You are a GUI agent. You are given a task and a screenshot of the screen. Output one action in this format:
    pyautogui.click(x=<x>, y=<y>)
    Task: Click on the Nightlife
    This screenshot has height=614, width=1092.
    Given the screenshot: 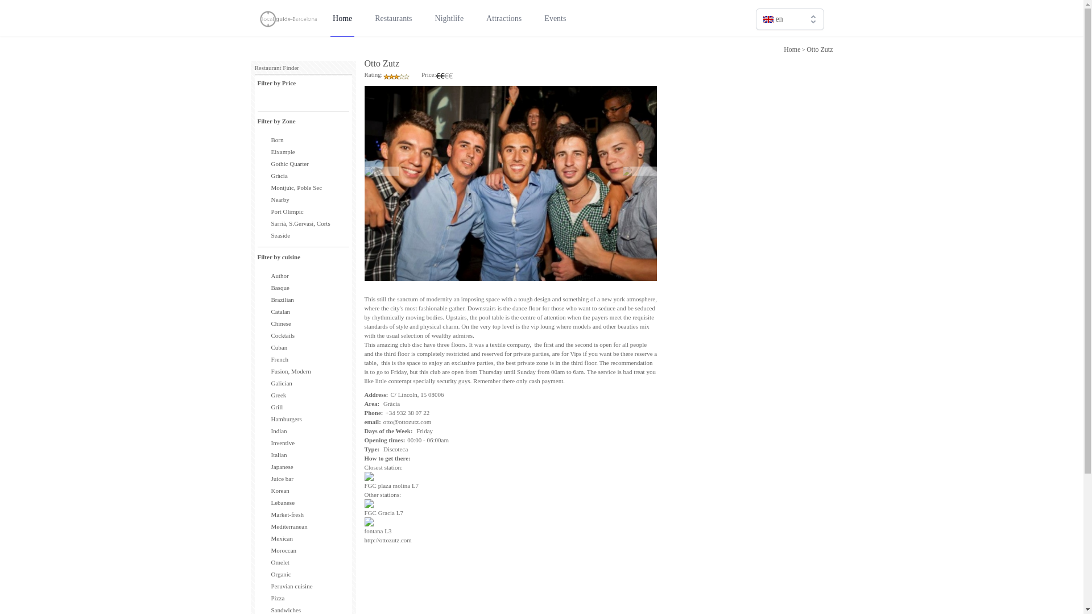 What is the action you would take?
    pyautogui.click(x=449, y=18)
    